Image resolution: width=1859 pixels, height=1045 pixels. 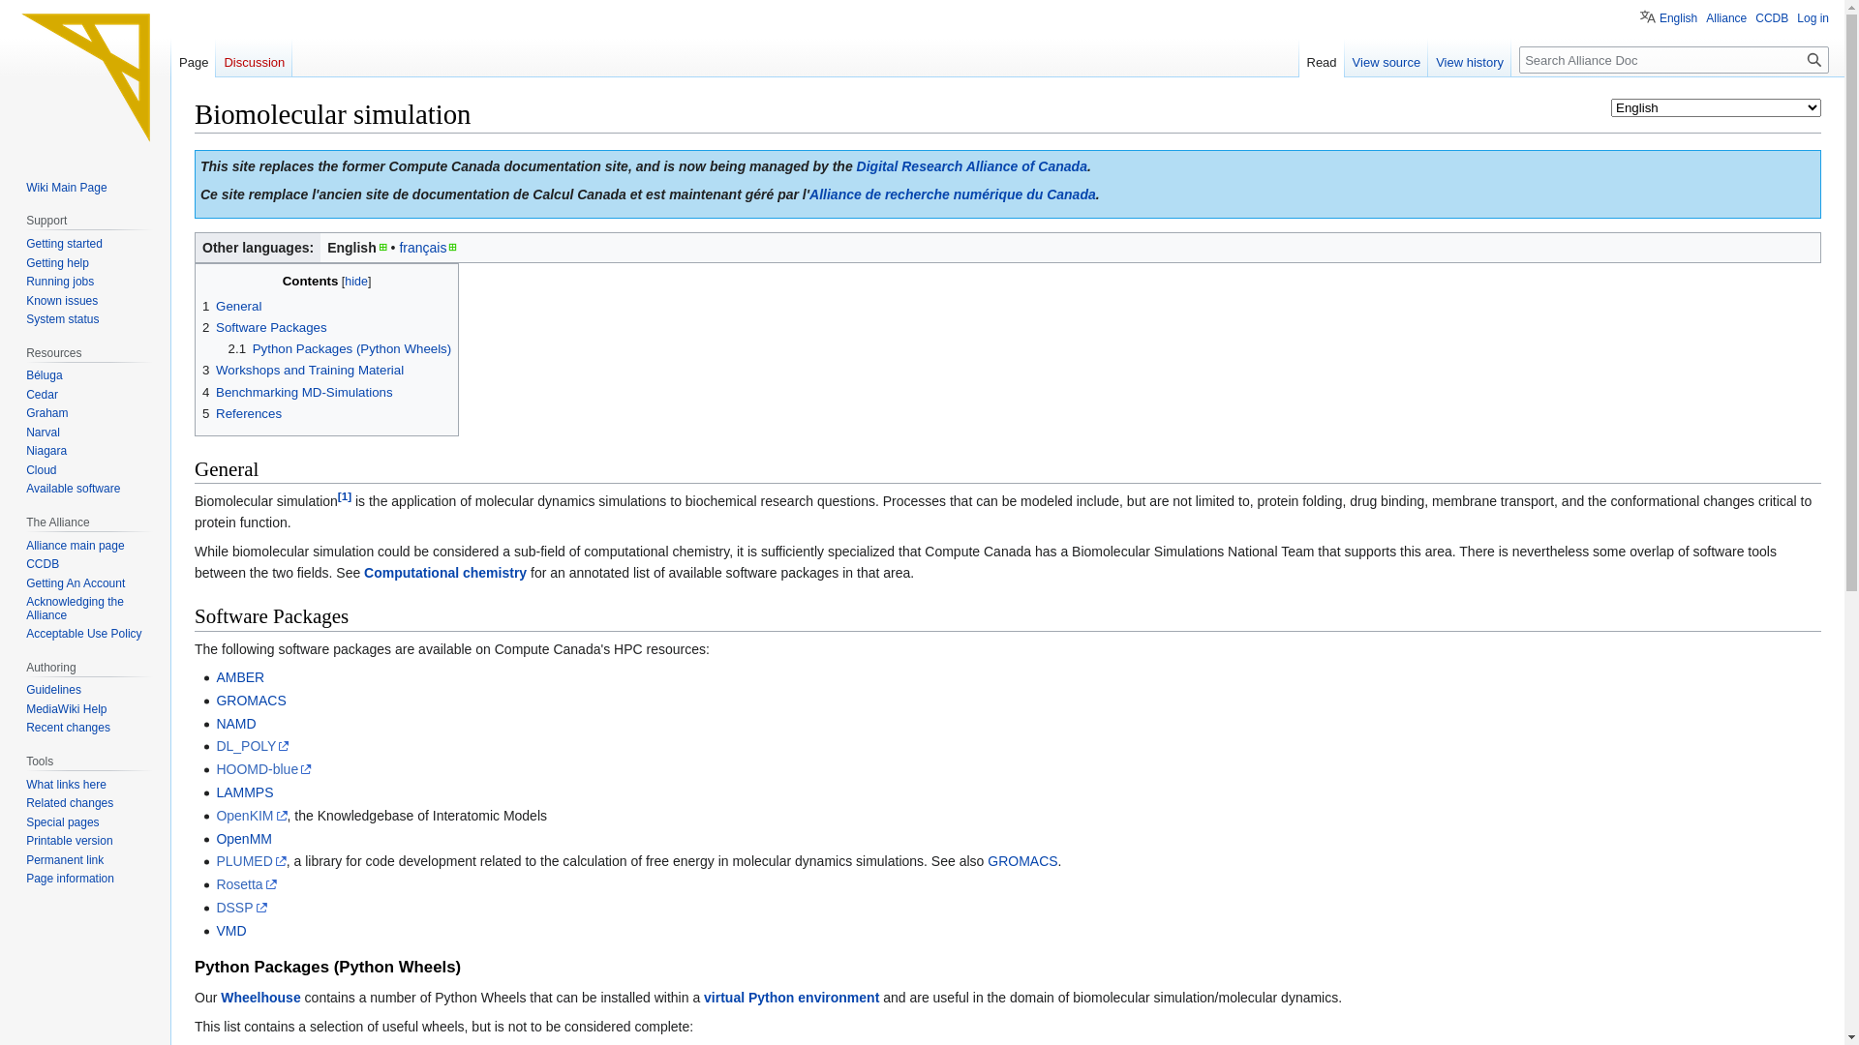 What do you see at coordinates (62, 301) in the screenshot?
I see `Known issues` at bounding box center [62, 301].